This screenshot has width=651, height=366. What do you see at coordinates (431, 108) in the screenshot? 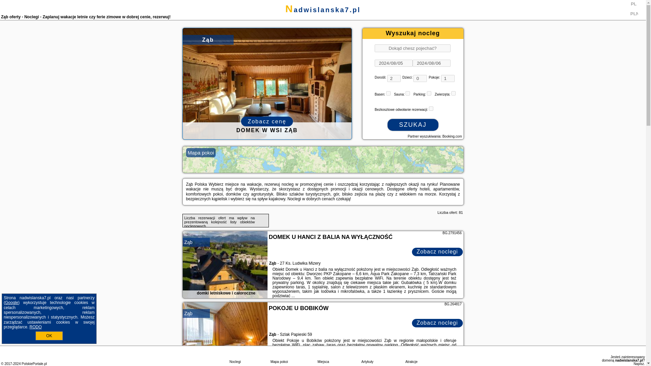
I see `1` at bounding box center [431, 108].